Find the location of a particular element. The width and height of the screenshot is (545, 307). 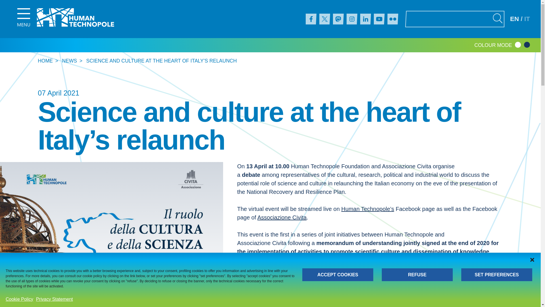

EN is located at coordinates (514, 19).